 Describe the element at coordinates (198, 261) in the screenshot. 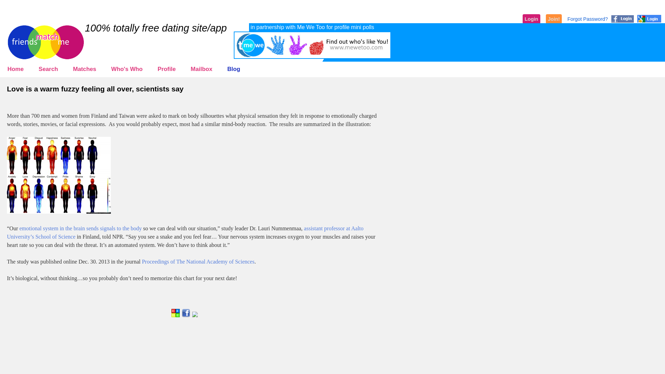

I see `Proceedings of The National Academy of Sciences` at that location.